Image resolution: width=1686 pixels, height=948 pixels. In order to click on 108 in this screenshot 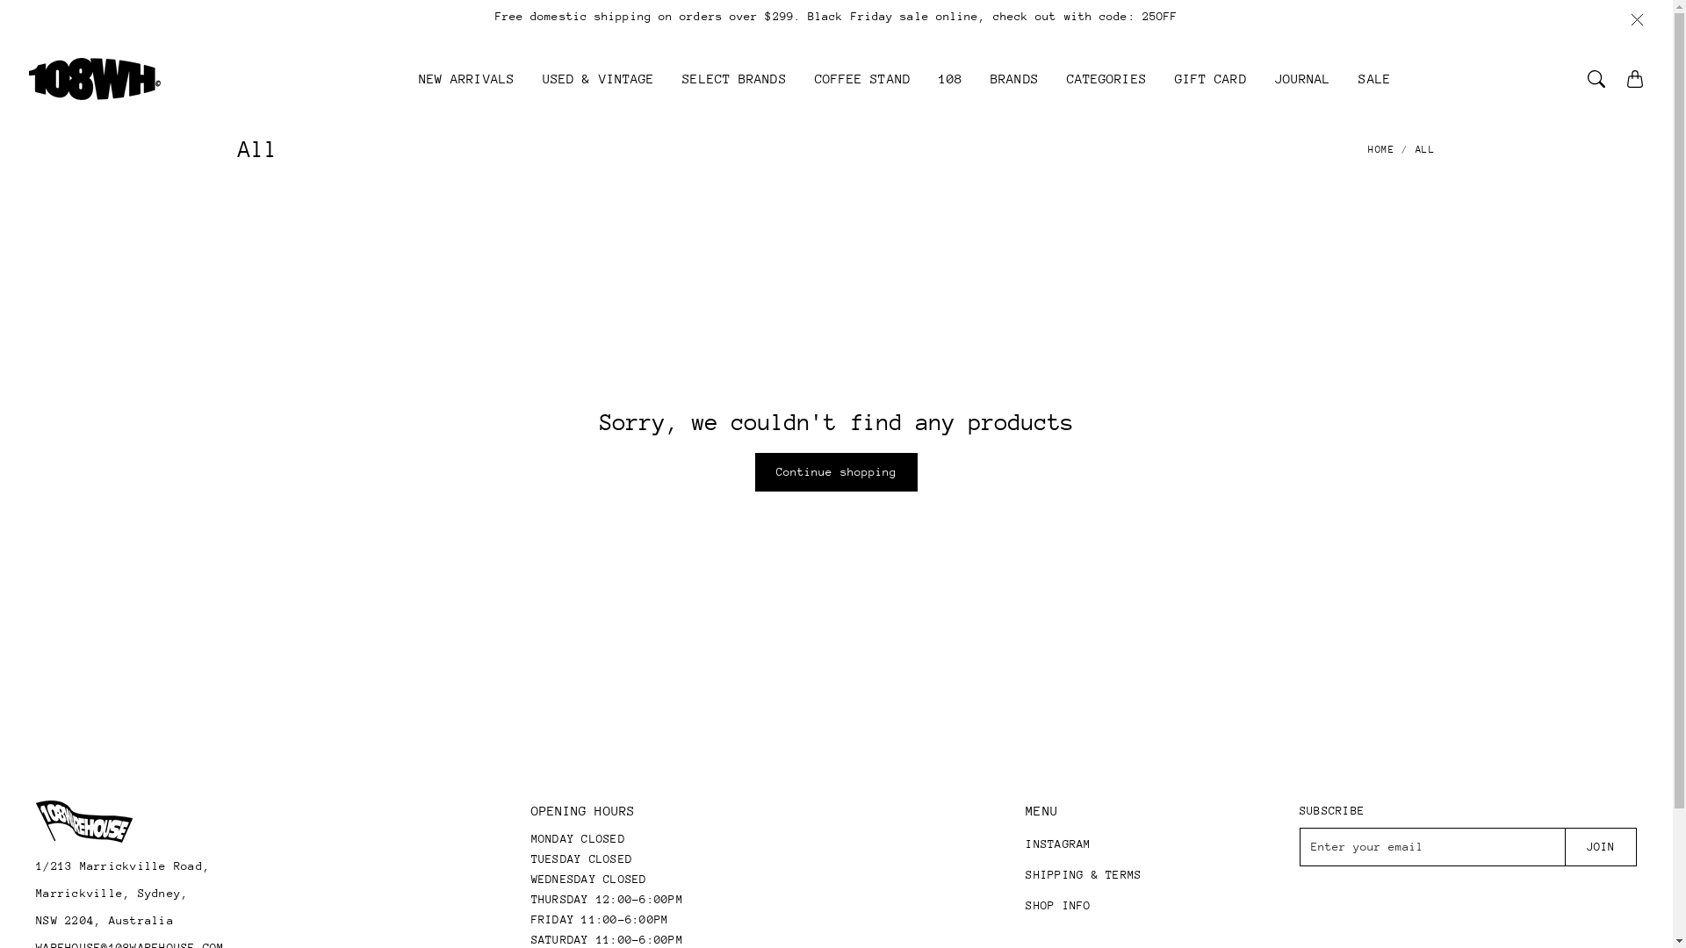, I will do `click(950, 93)`.